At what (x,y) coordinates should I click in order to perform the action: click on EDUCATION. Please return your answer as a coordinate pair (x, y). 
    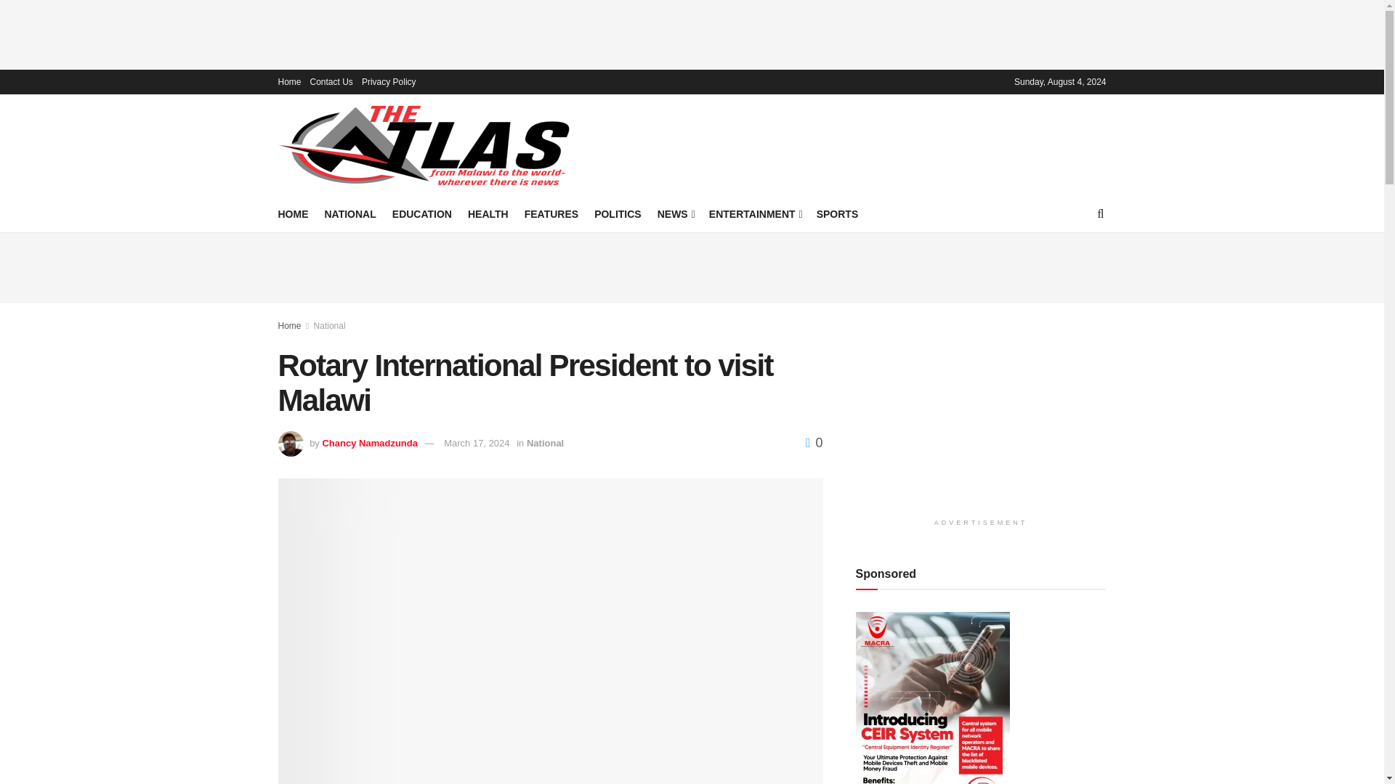
    Looking at the image, I should click on (421, 213).